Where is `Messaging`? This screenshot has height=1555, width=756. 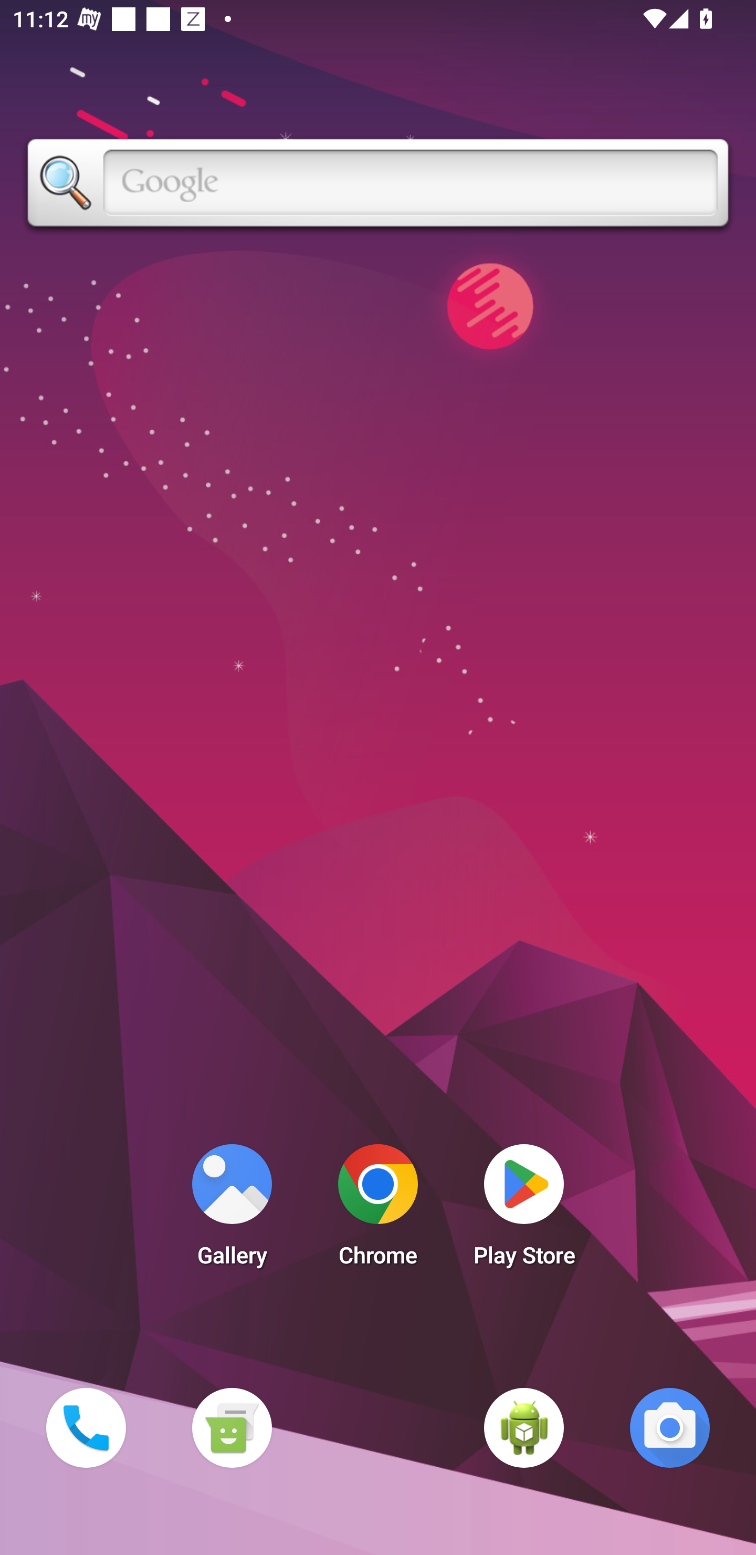 Messaging is located at coordinates (232, 1427).